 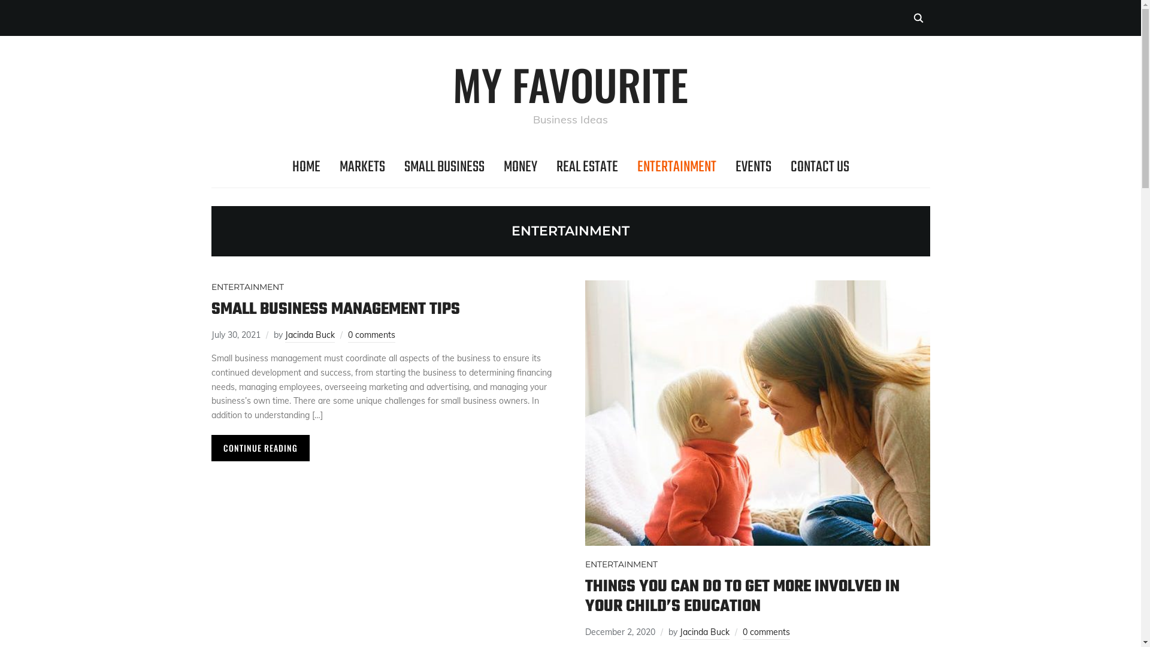 I want to click on ENTERTAINMENT, so click(x=677, y=168).